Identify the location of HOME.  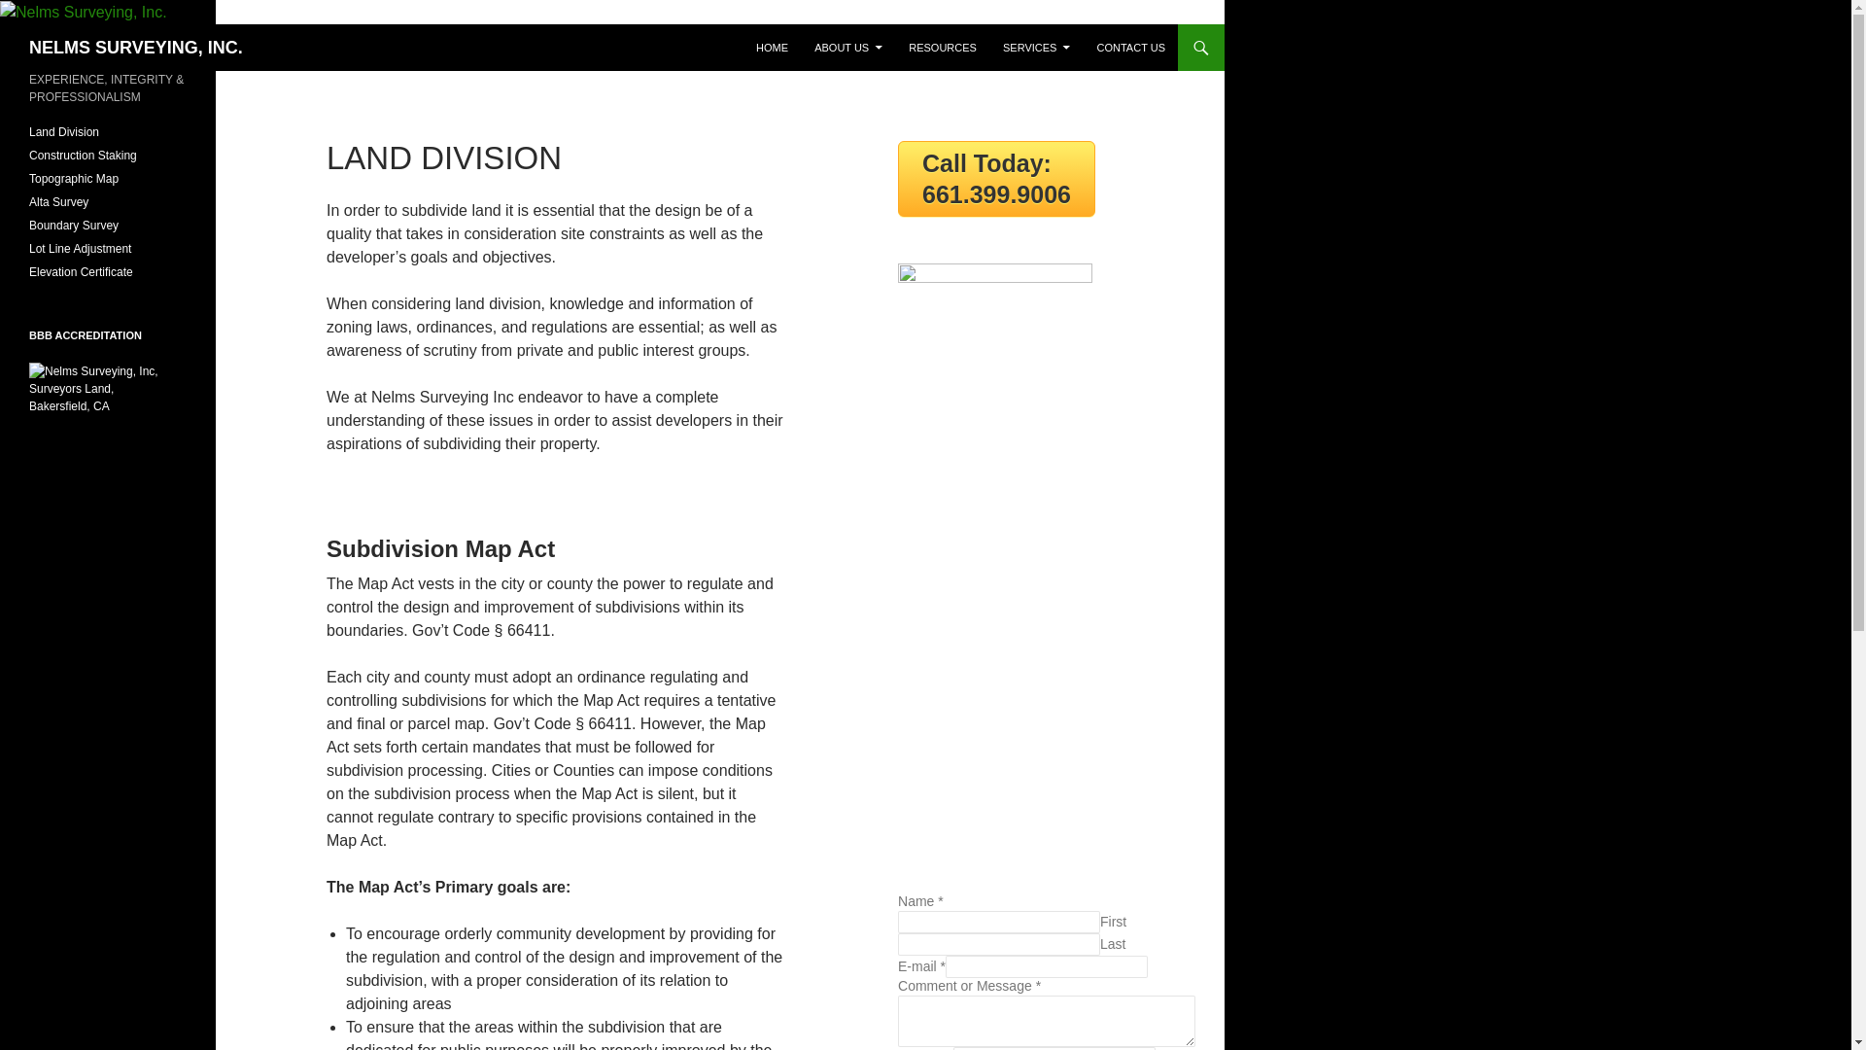
(772, 47).